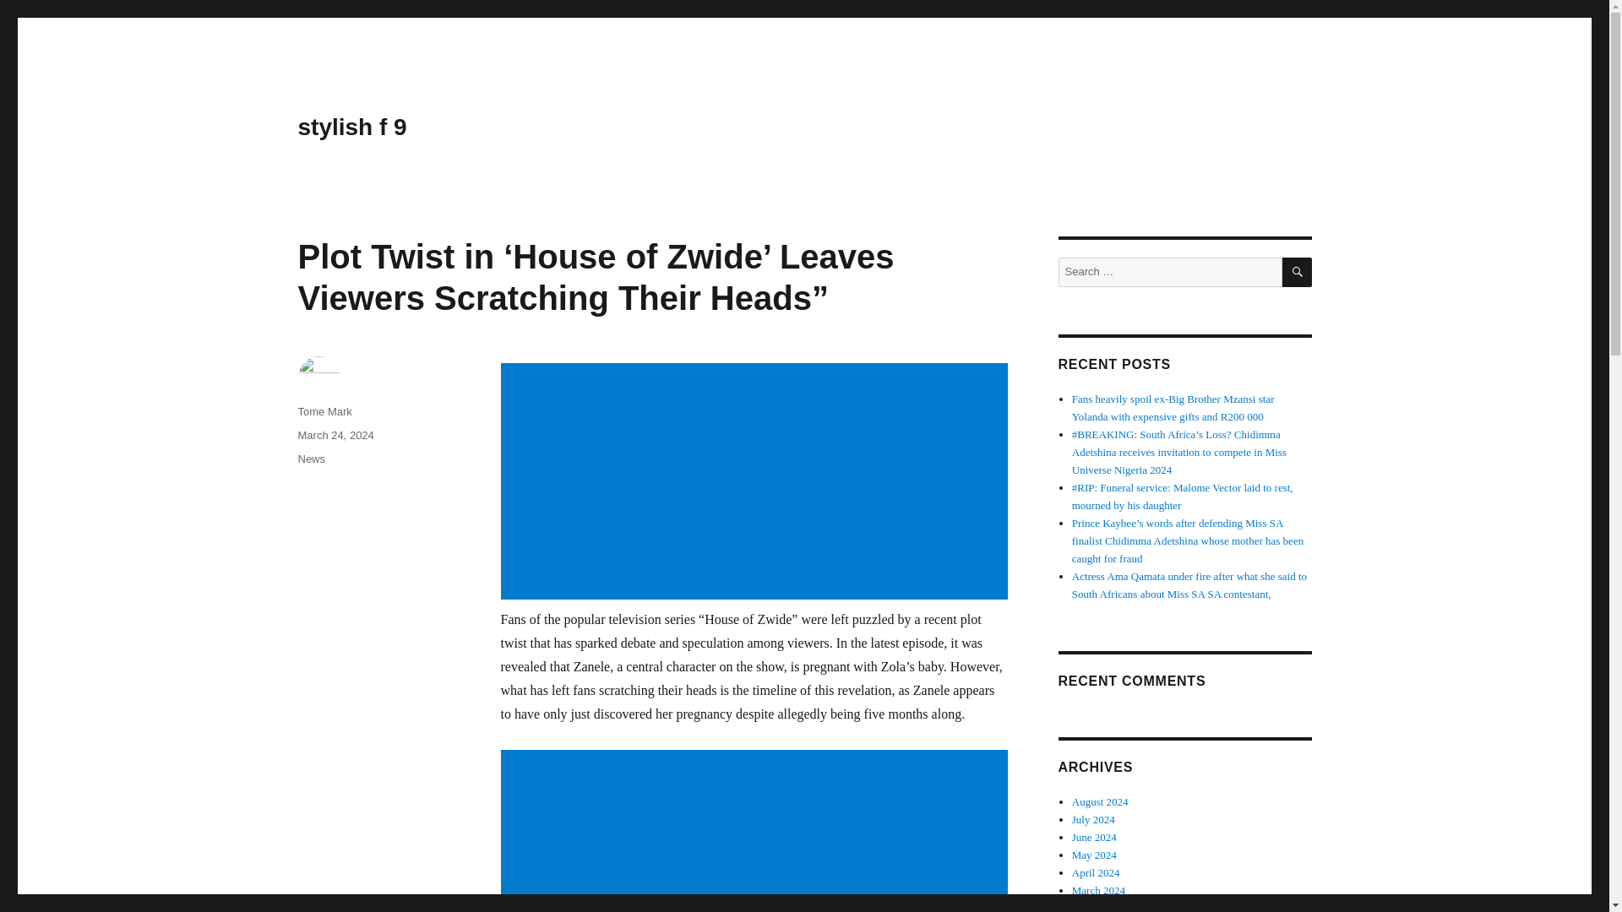 The image size is (1622, 912). Describe the element at coordinates (1093, 819) in the screenshot. I see `July 2024` at that location.